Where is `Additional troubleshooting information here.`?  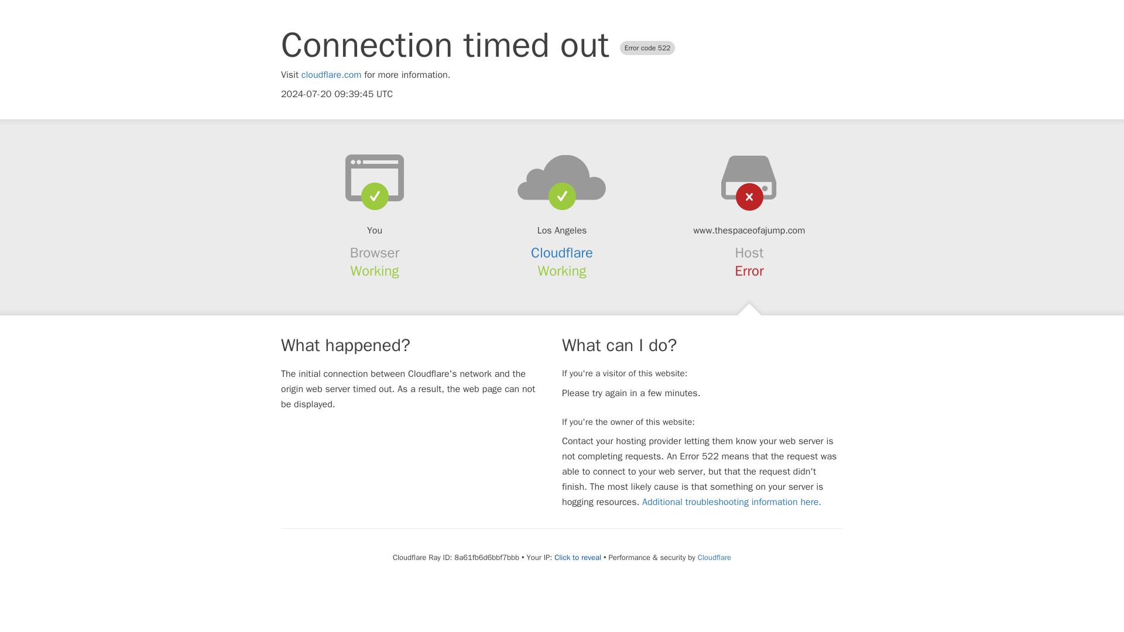 Additional troubleshooting information here. is located at coordinates (732, 502).